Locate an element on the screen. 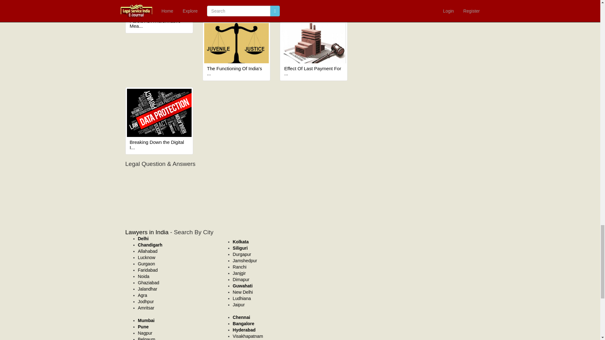 This screenshot has height=340, width=605. lawyers in Pune is located at coordinates (143, 327).